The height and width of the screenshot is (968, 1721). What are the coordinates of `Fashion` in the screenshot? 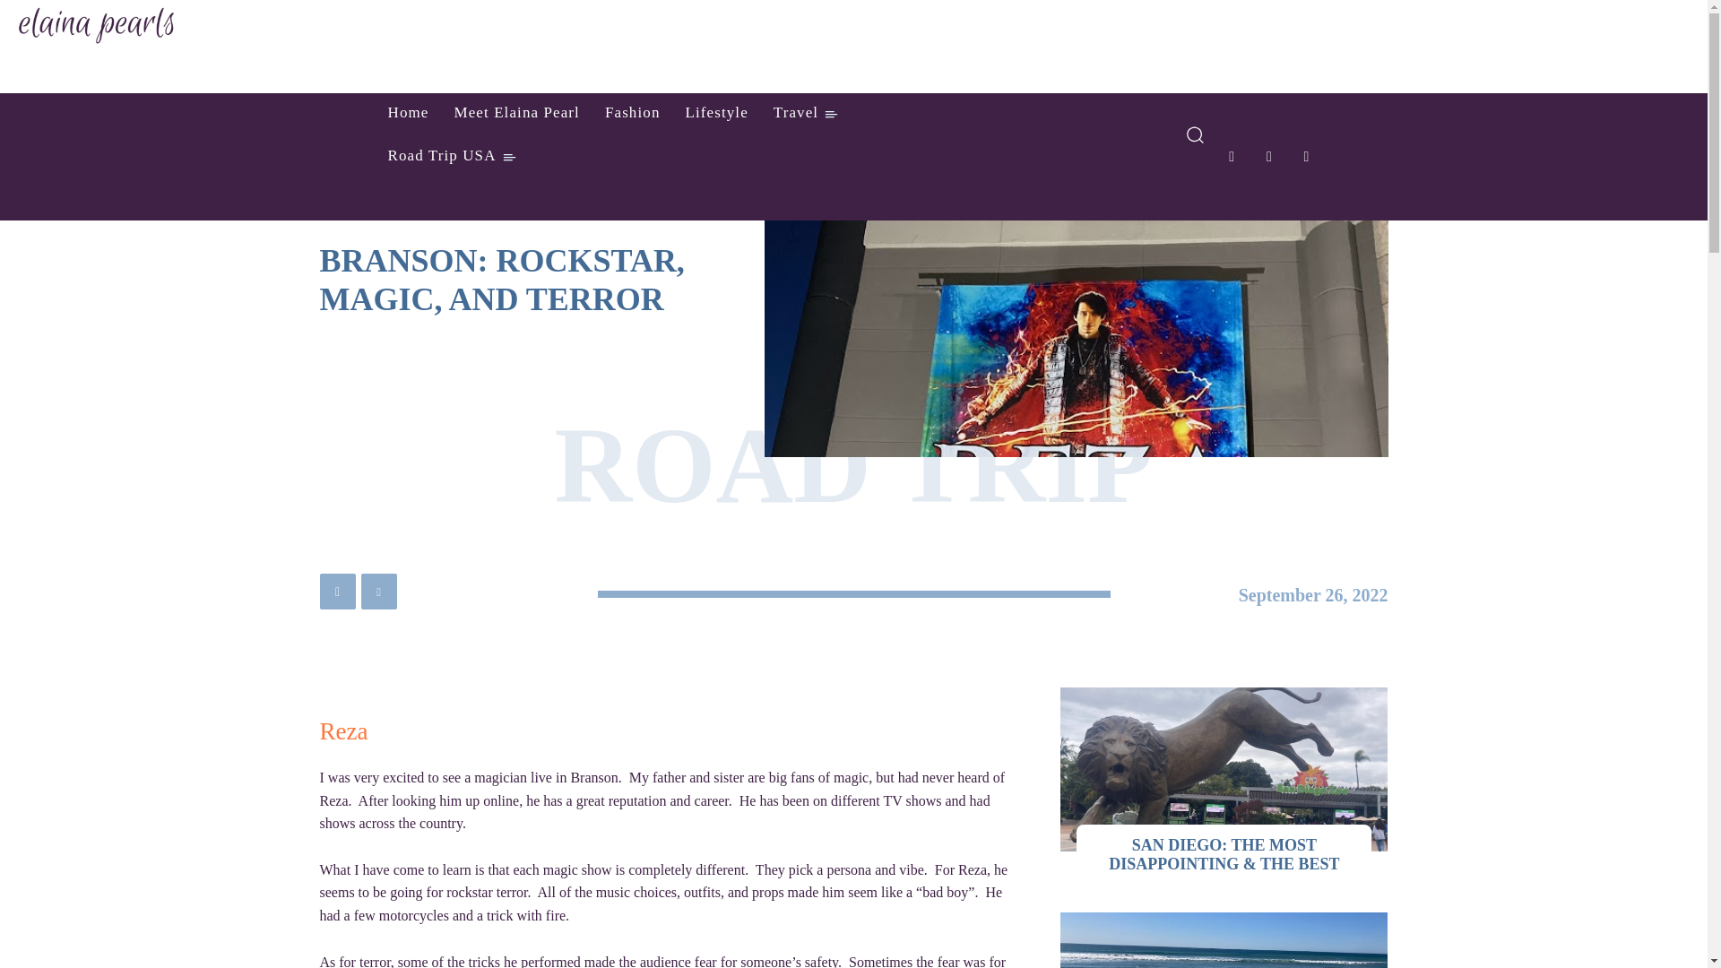 It's located at (632, 113).